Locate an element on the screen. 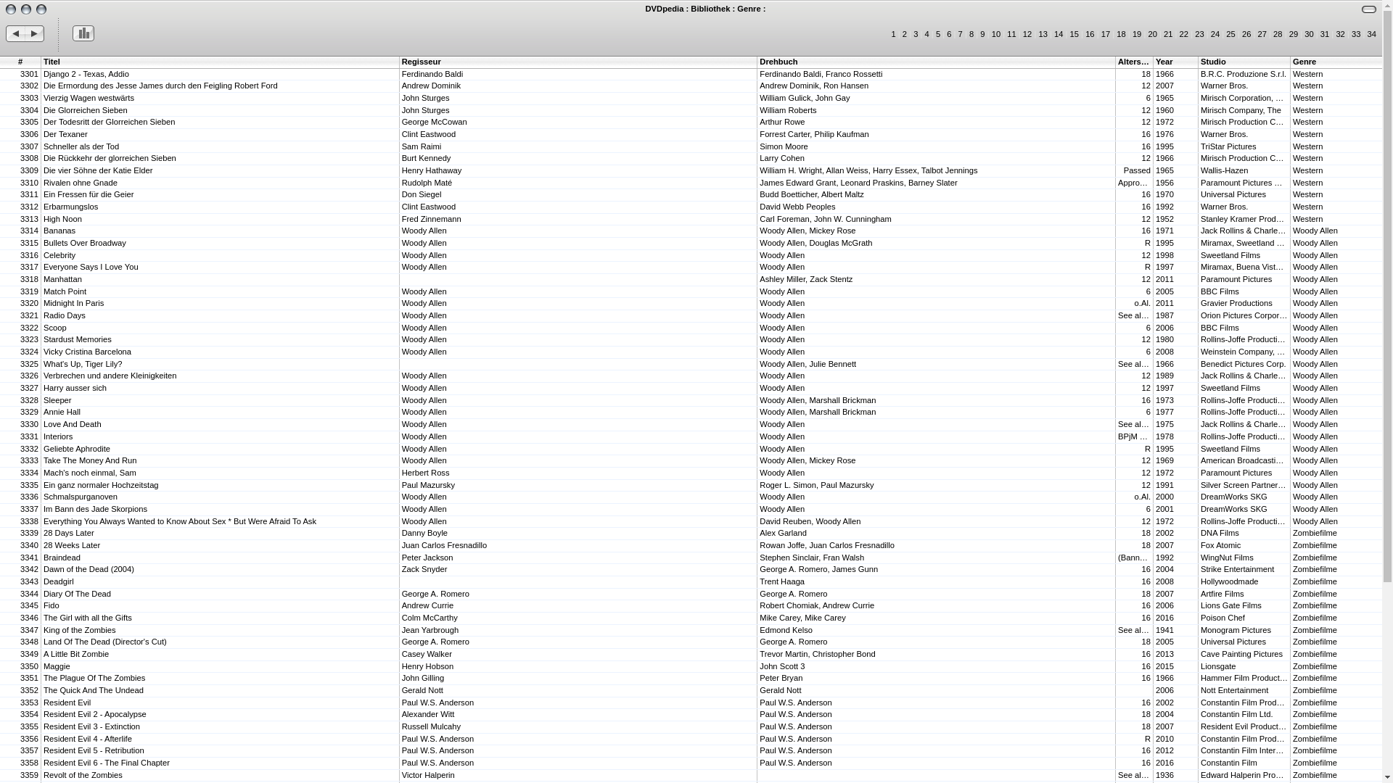 The width and height of the screenshot is (1393, 783). 19 is located at coordinates (1137, 34).